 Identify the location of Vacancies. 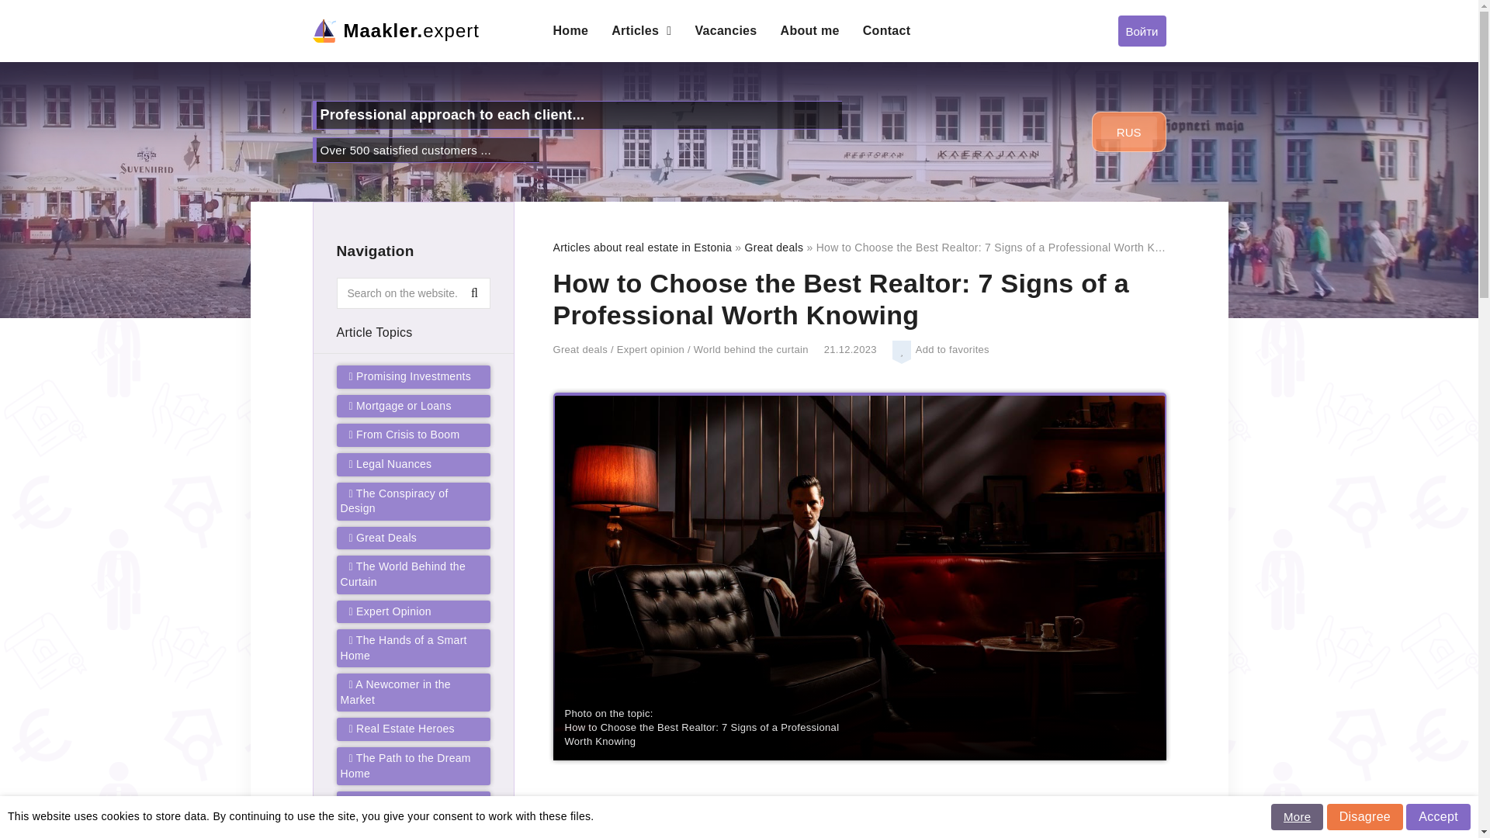
(725, 31).